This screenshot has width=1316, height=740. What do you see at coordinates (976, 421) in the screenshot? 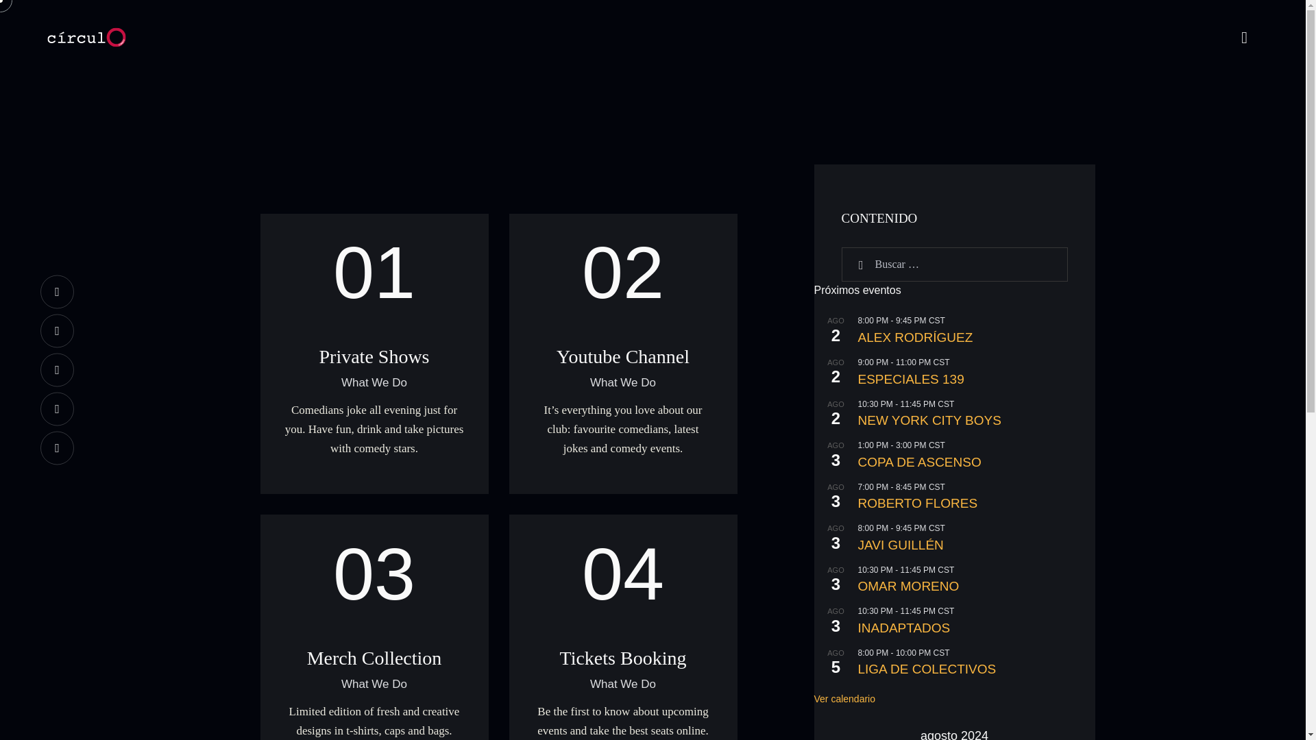
I see `NEW YORK CITY BOYS` at bounding box center [976, 421].